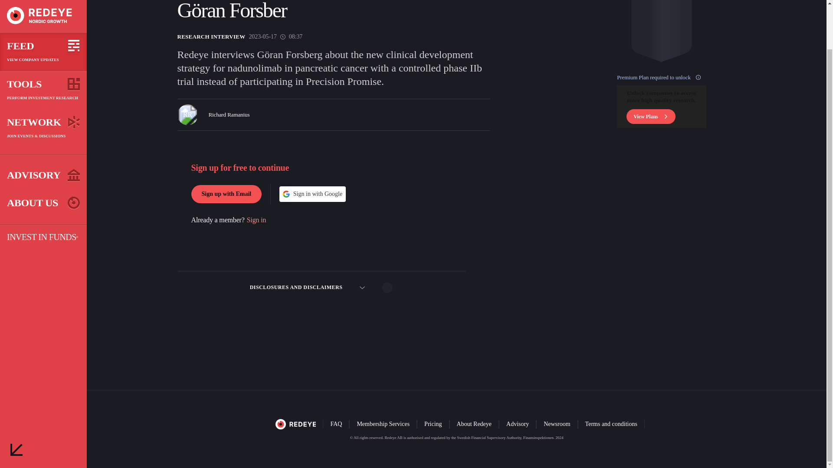 The height and width of the screenshot is (468, 833). I want to click on Sign in with Google, so click(312, 194).